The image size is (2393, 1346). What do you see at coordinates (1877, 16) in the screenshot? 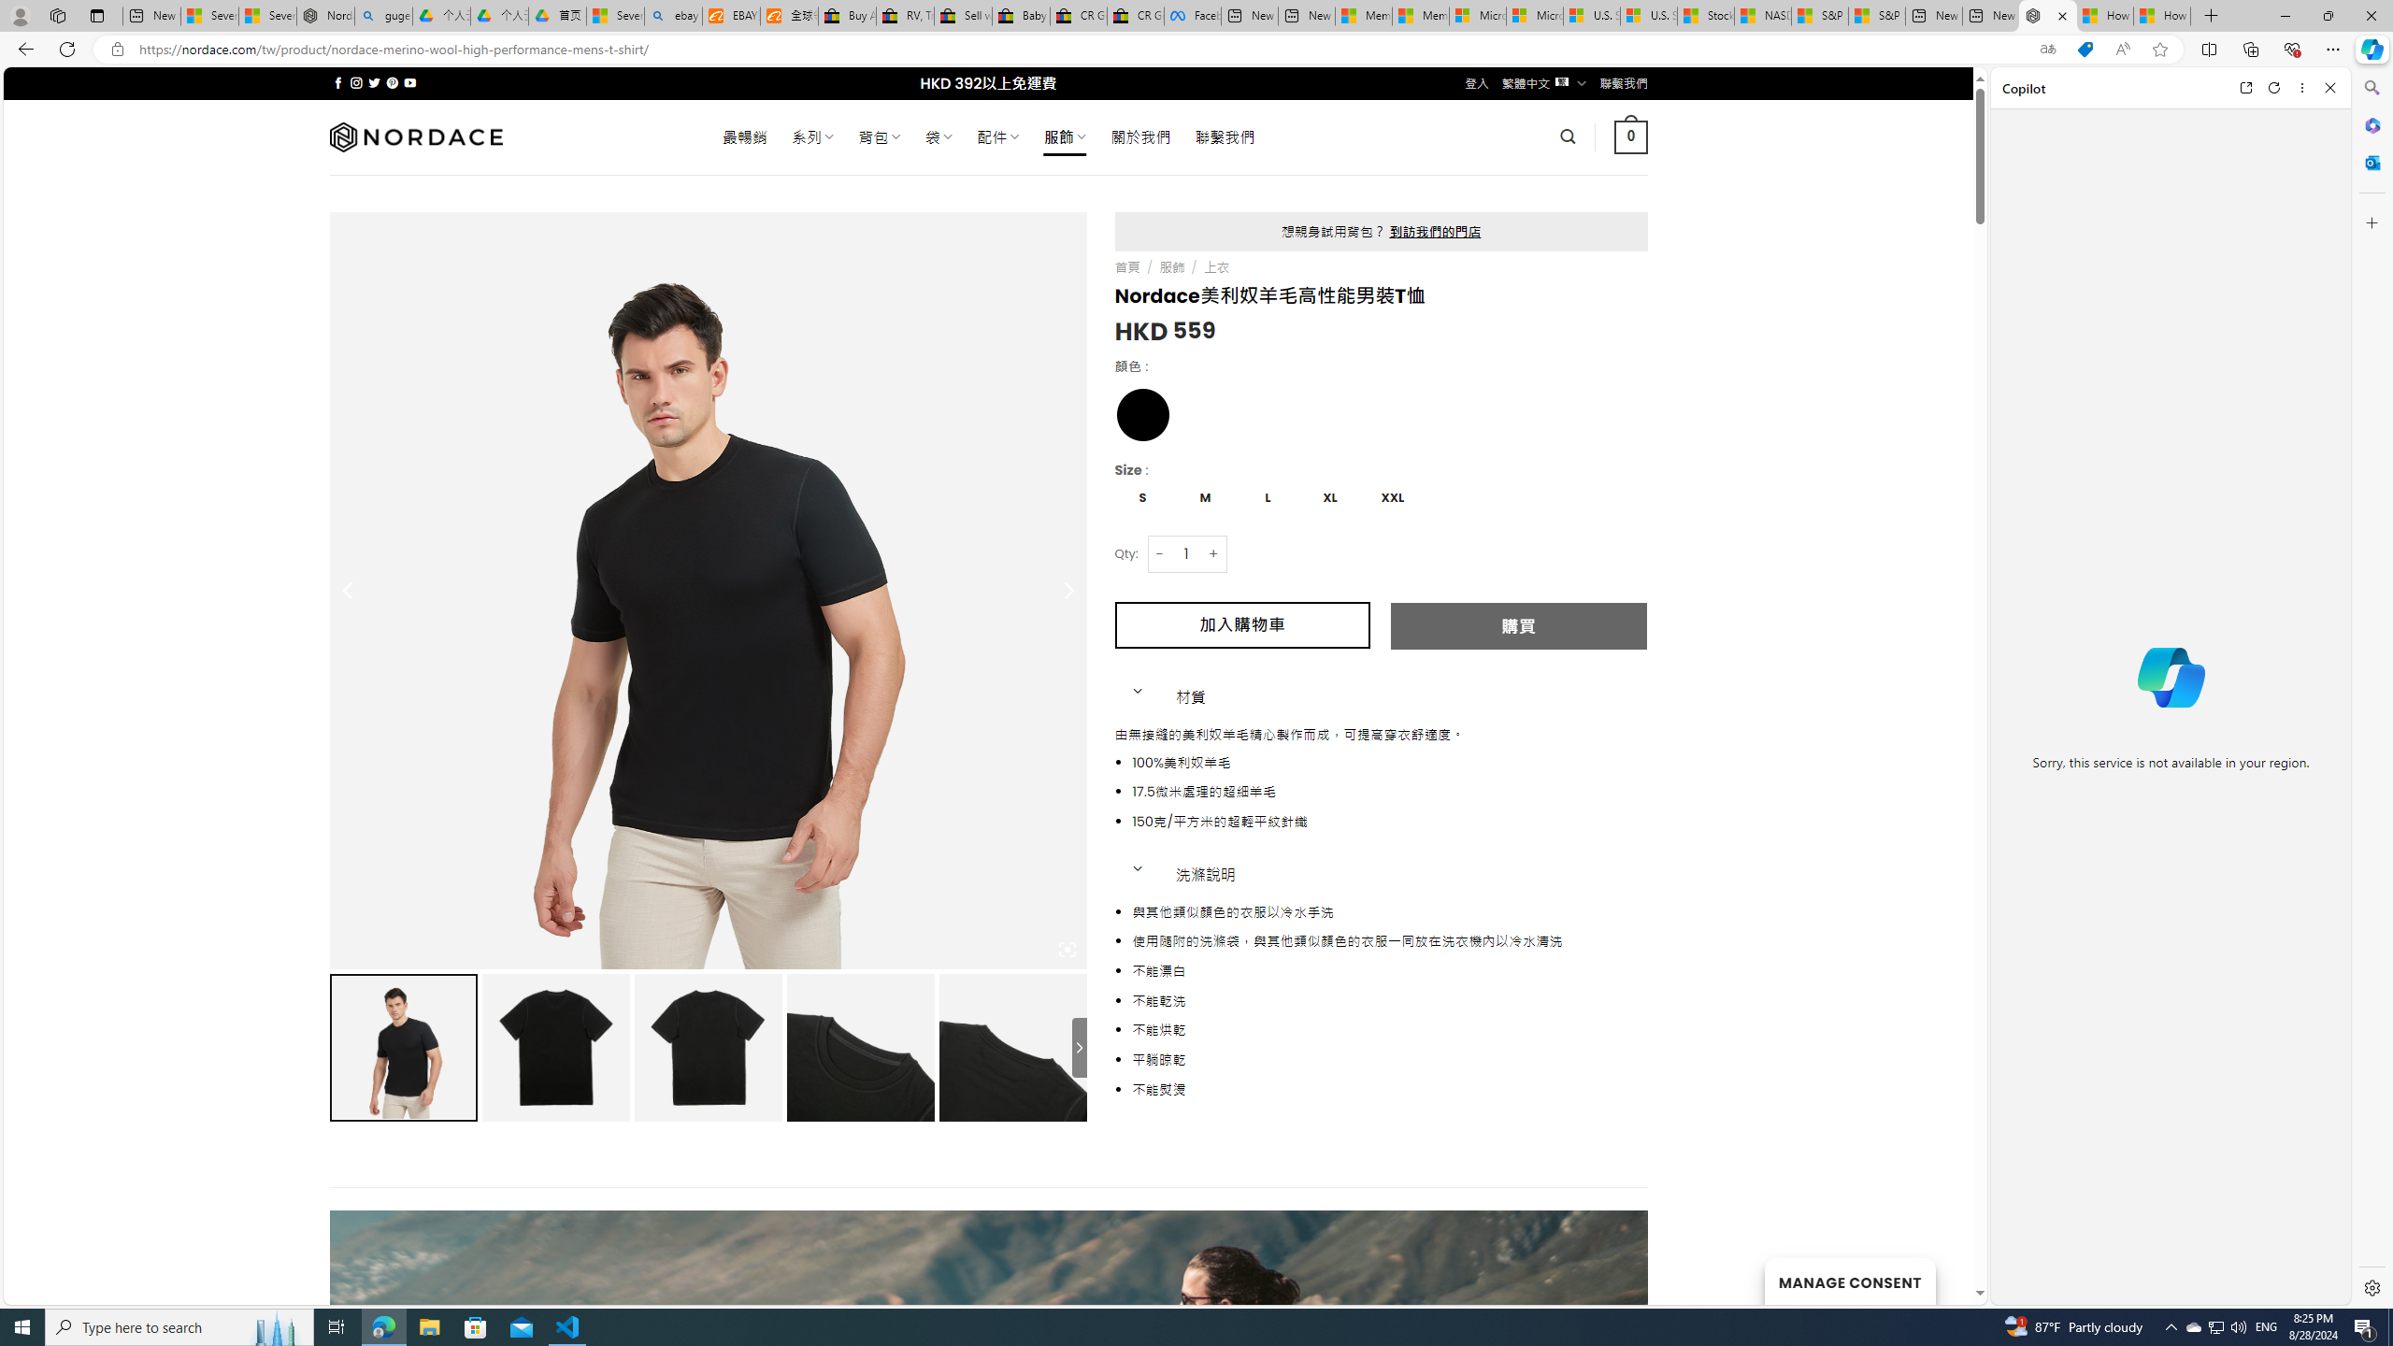
I see `S&P 500, Nasdaq end lower, weighed by Nvidia dip | Watch` at bounding box center [1877, 16].